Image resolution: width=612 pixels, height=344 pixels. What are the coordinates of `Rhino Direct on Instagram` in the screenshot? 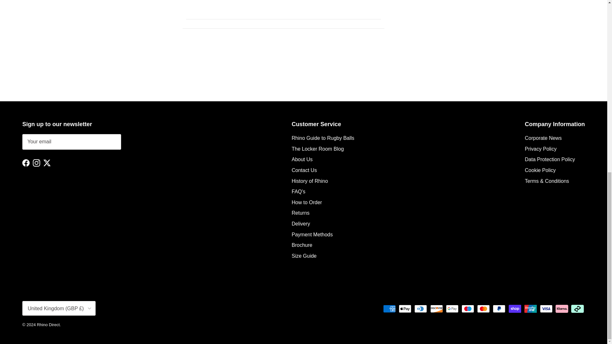 It's located at (36, 163).